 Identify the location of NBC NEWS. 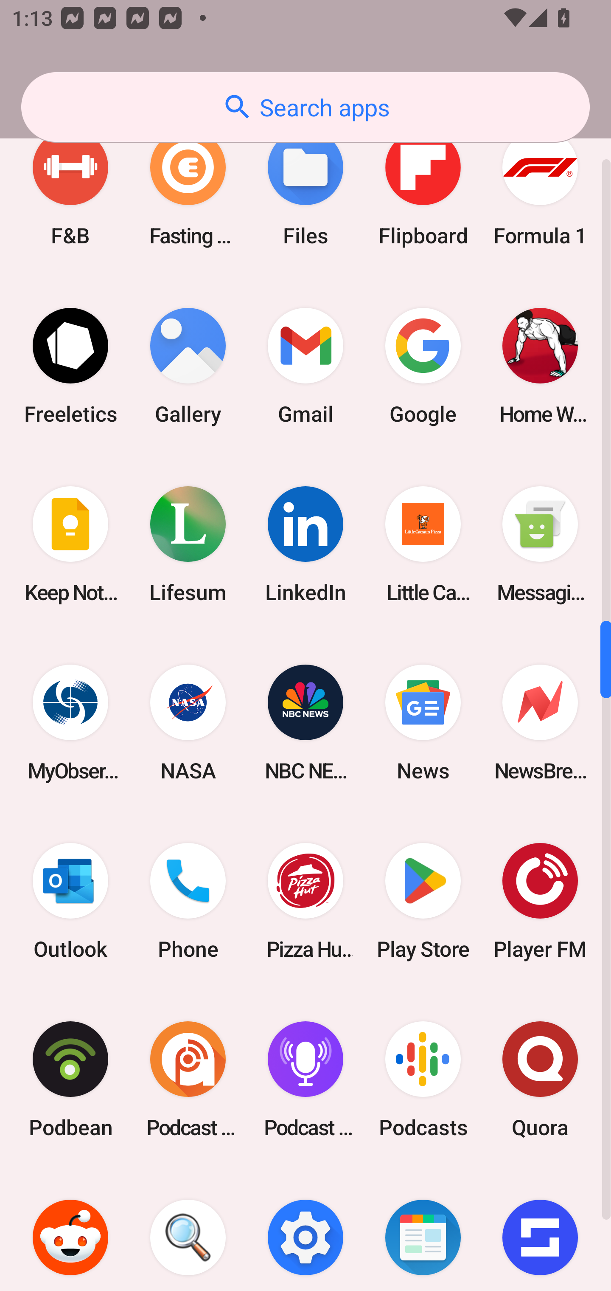
(305, 723).